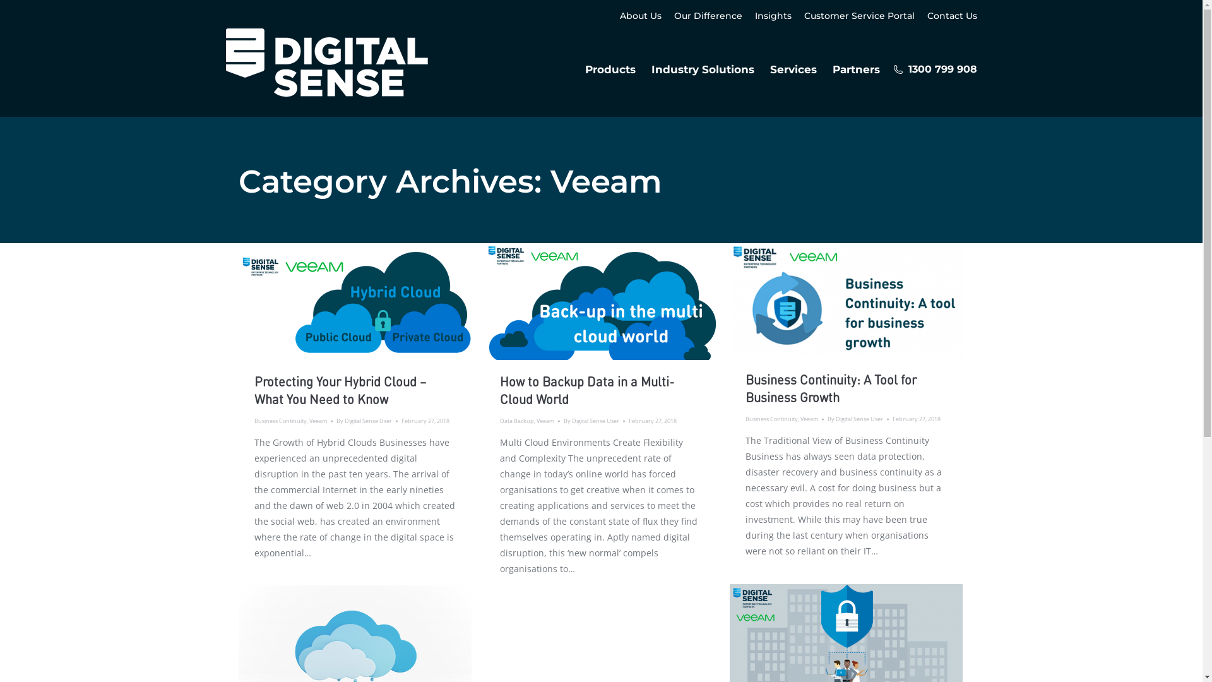 The height and width of the screenshot is (682, 1212). What do you see at coordinates (831, 388) in the screenshot?
I see `Business Continuity: A Tool for Business Growth` at bounding box center [831, 388].